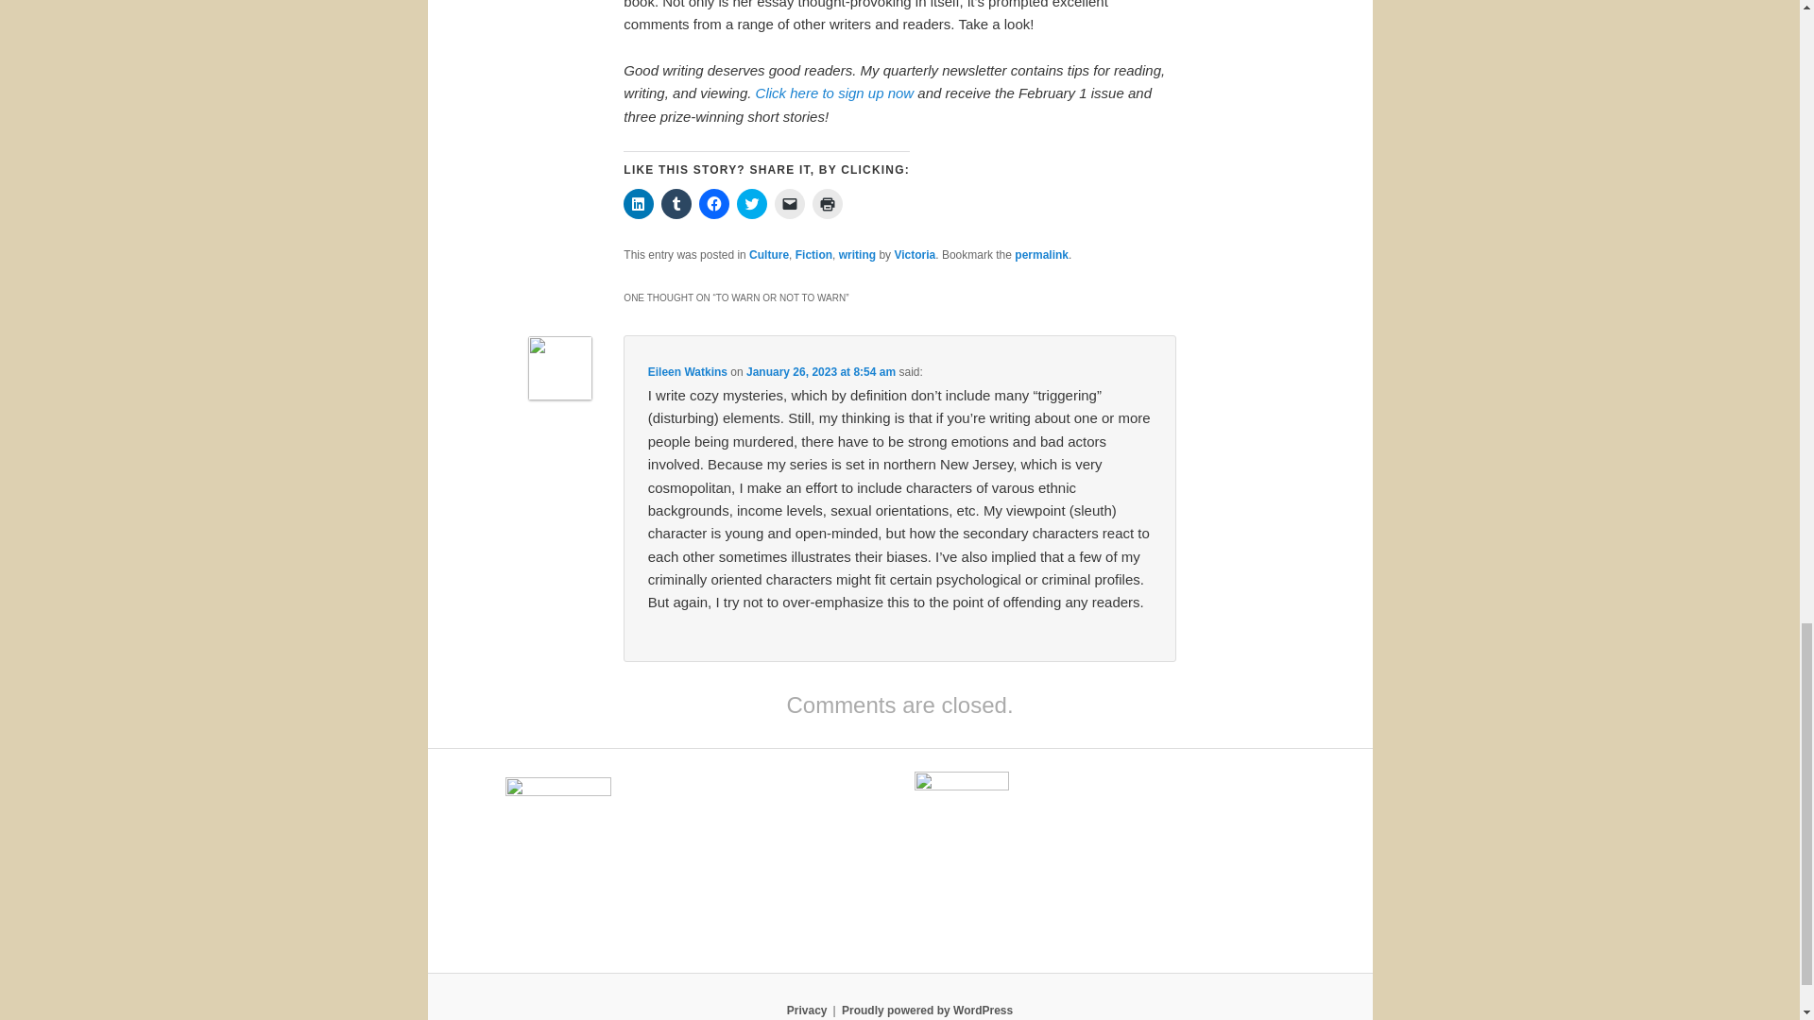 The image size is (1814, 1020). What do you see at coordinates (790, 204) in the screenshot?
I see `Click to email a link to a friend` at bounding box center [790, 204].